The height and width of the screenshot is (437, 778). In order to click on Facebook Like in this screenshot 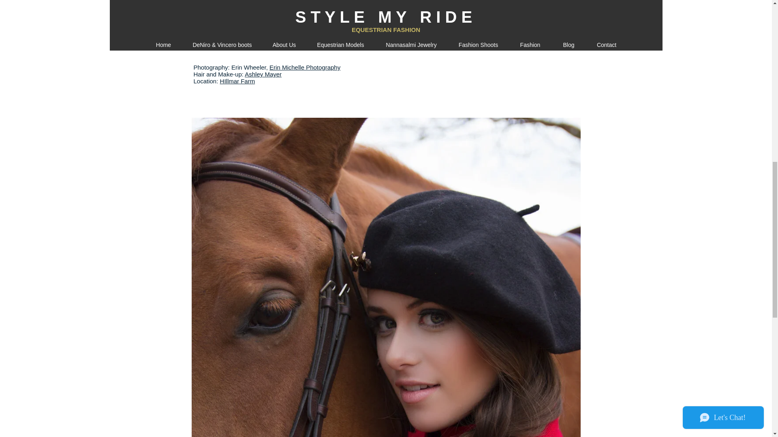, I will do `click(530, 95)`.